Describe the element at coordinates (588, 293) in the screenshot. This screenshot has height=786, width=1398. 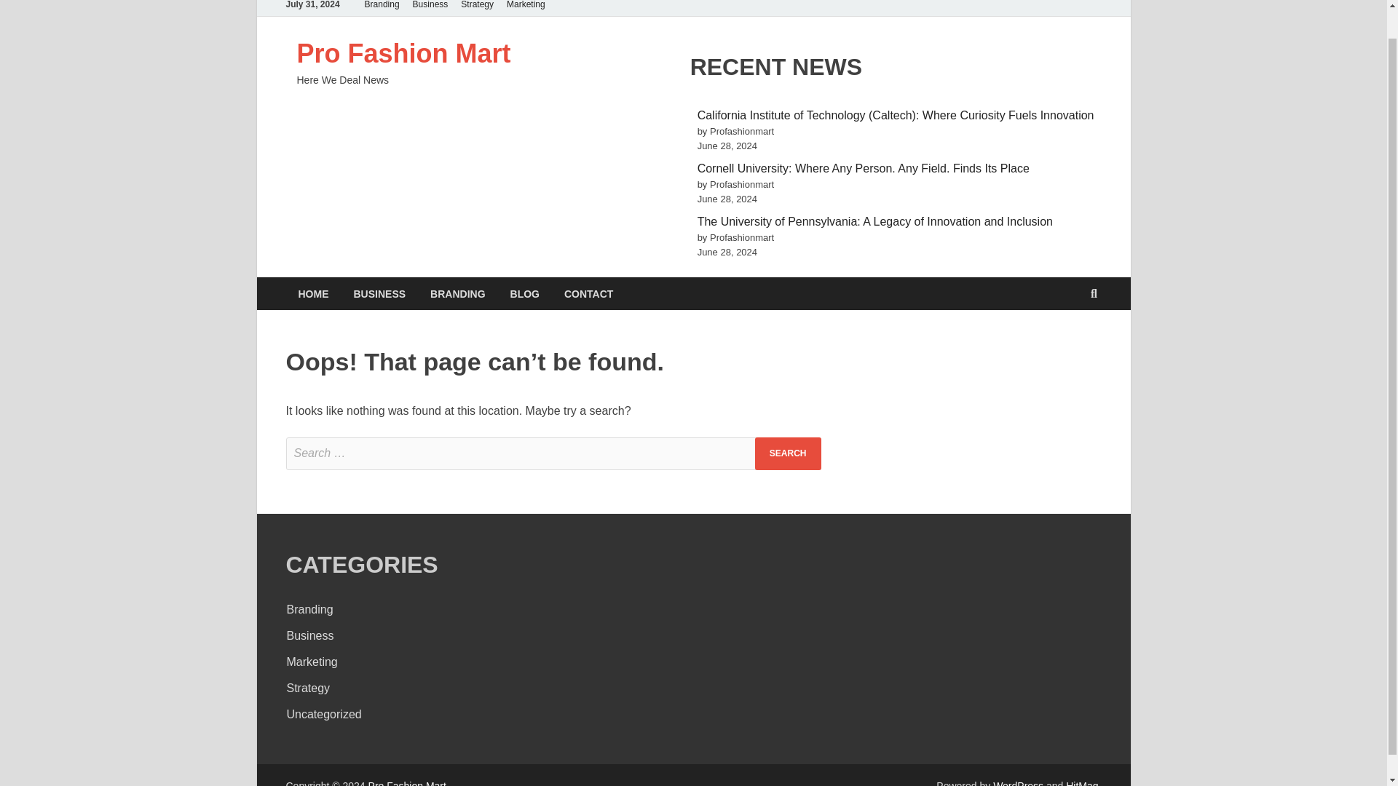
I see `CONTACT` at that location.